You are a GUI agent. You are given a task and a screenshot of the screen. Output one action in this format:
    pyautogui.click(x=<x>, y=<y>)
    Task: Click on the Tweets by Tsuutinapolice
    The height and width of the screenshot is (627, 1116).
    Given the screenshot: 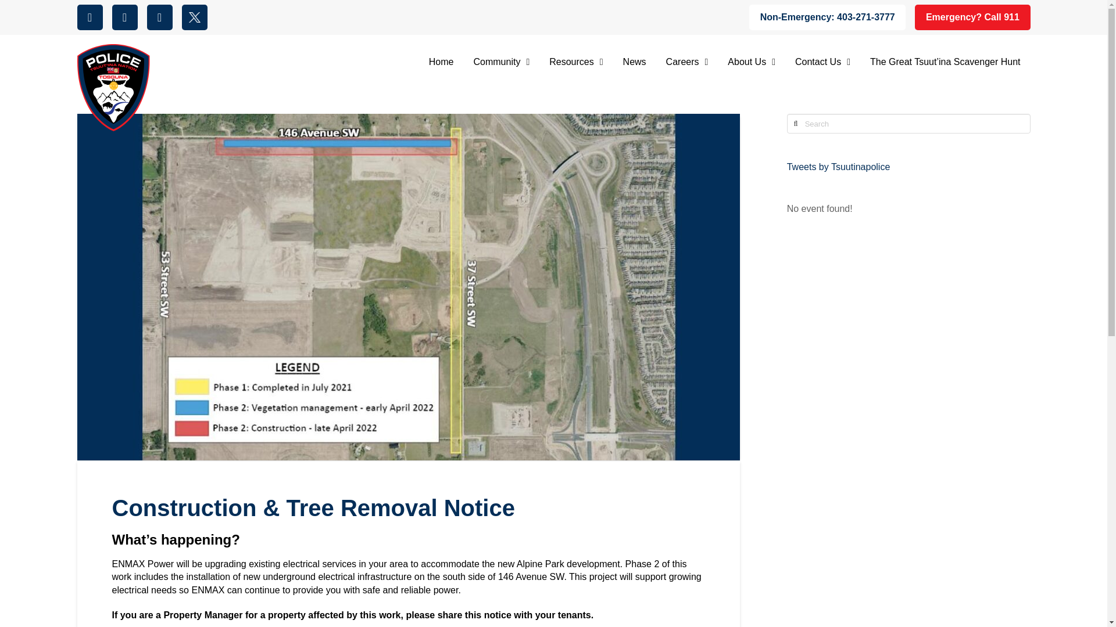 What is the action you would take?
    pyautogui.click(x=838, y=166)
    